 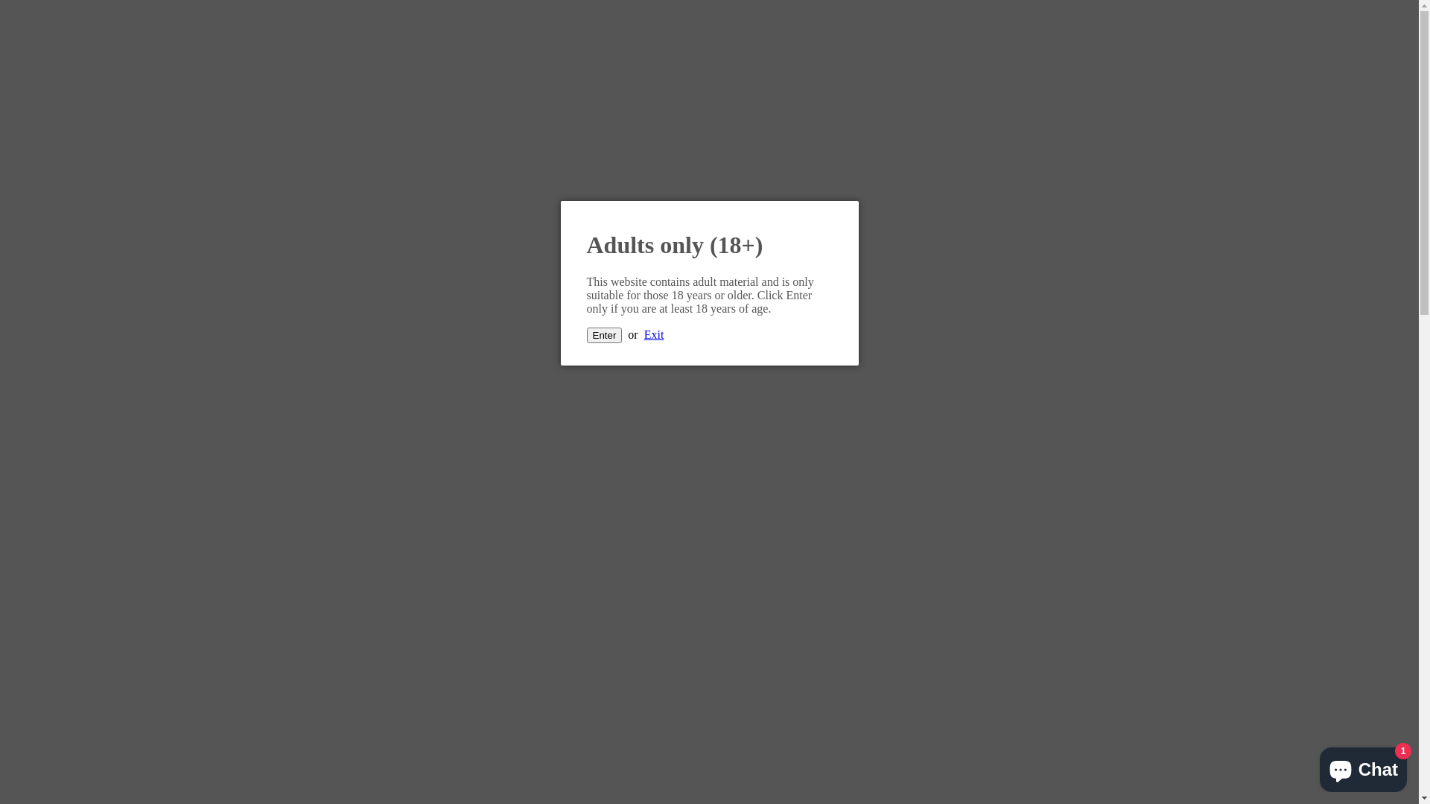 What do you see at coordinates (39, 383) in the screenshot?
I see `0` at bounding box center [39, 383].